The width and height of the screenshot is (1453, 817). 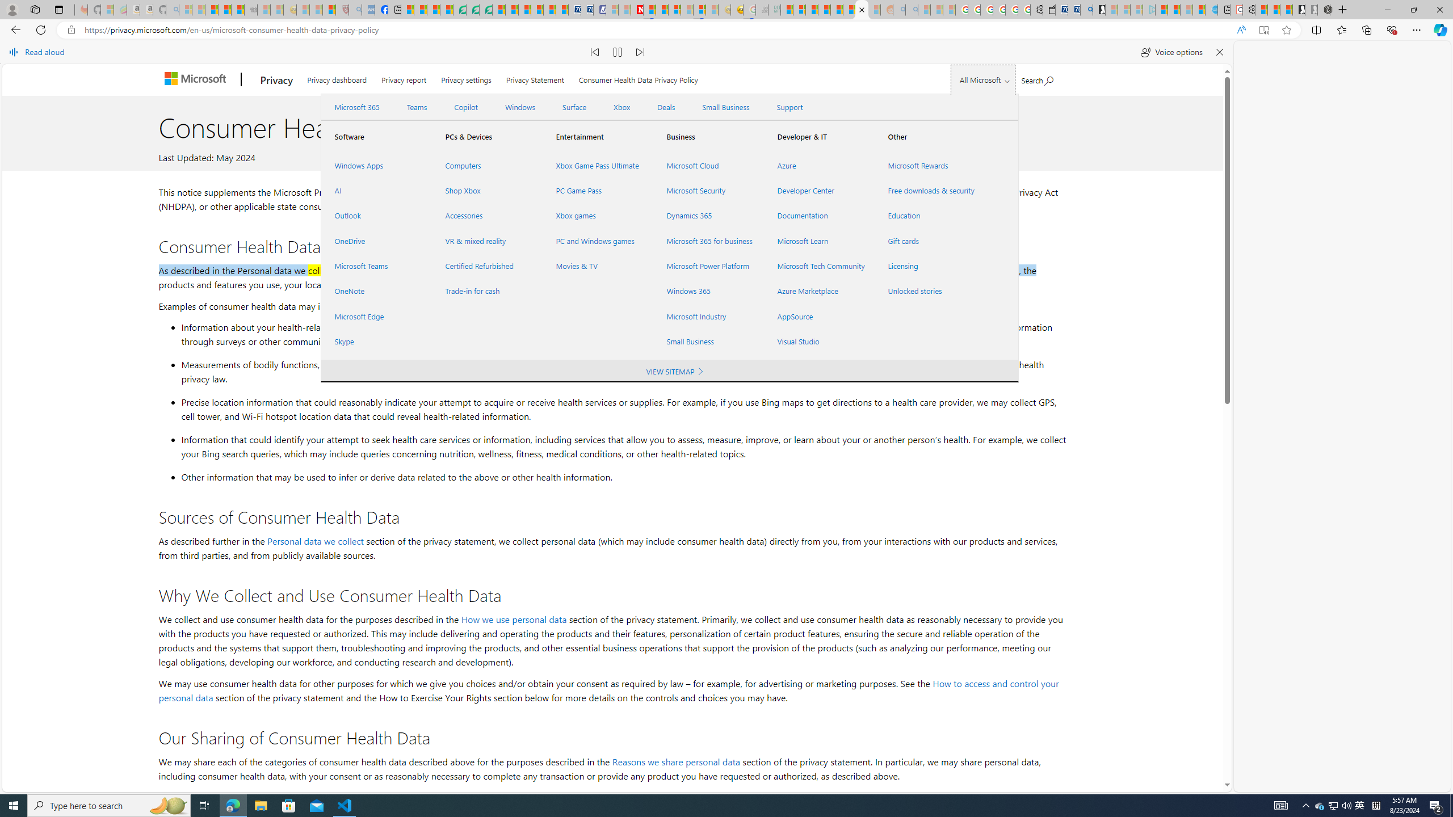 What do you see at coordinates (486, 291) in the screenshot?
I see `Trade-in for cash` at bounding box center [486, 291].